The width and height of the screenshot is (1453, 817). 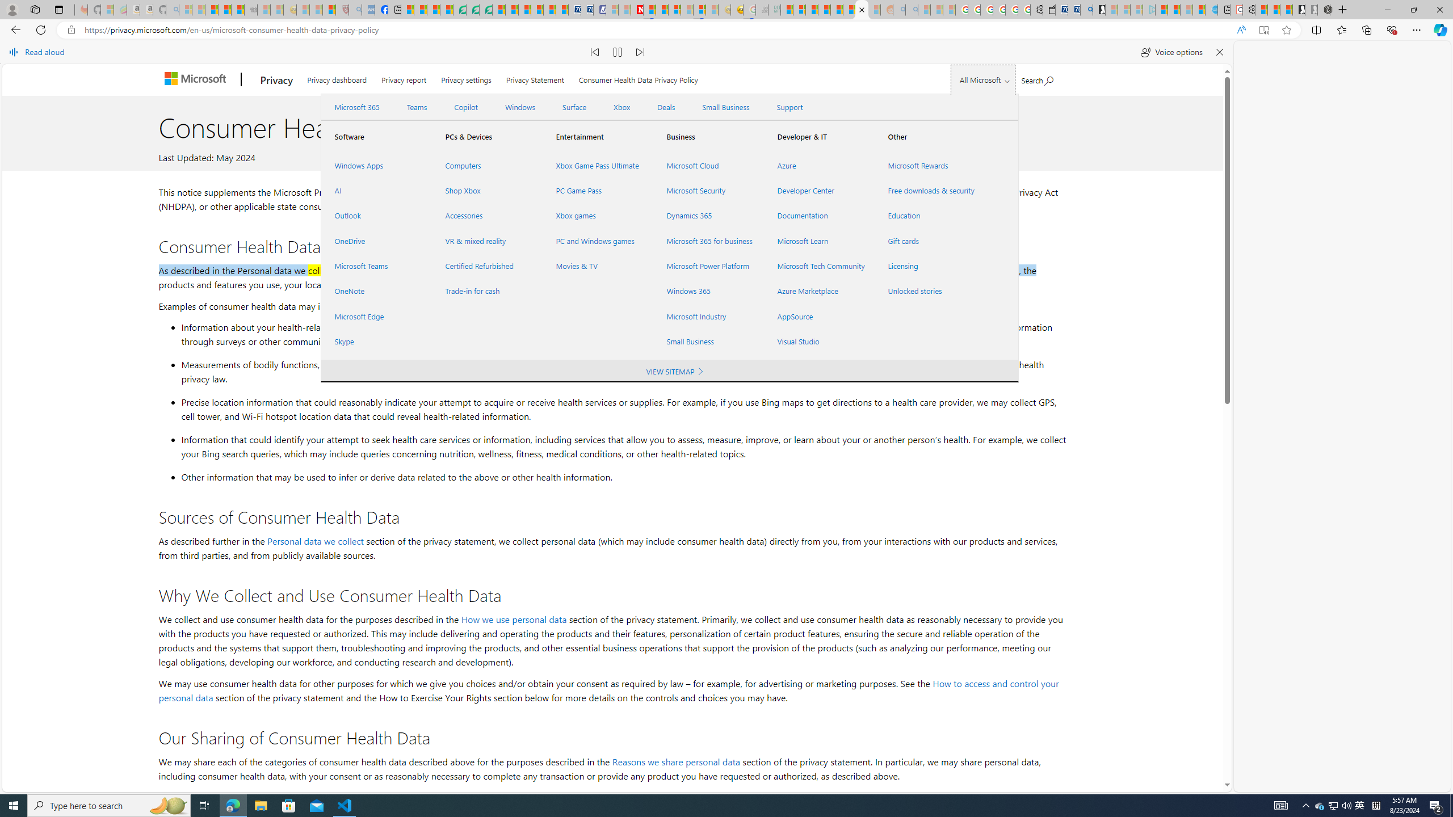 What do you see at coordinates (486, 291) in the screenshot?
I see `Trade-in for cash` at bounding box center [486, 291].